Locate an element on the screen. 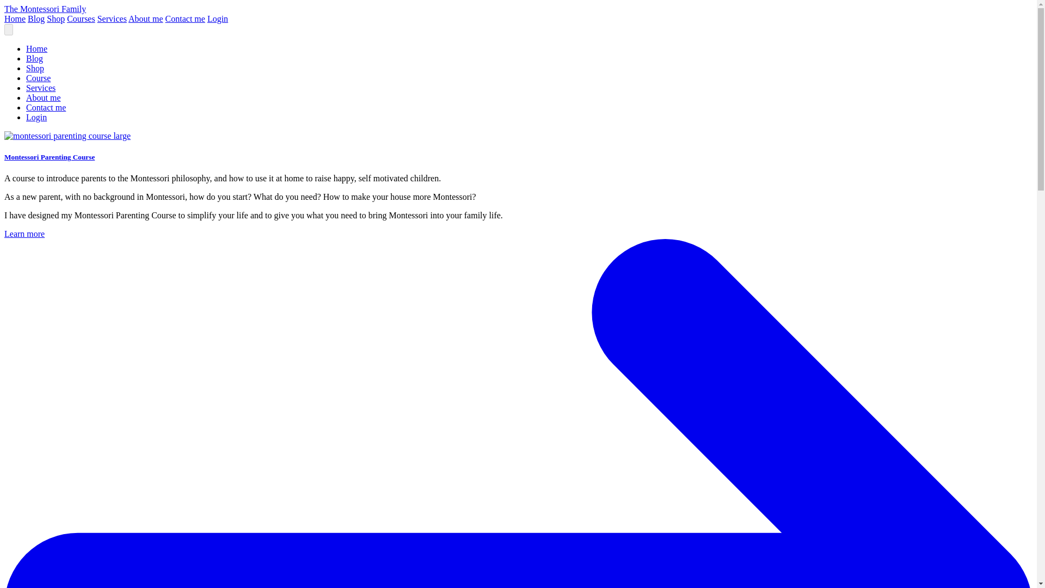 This screenshot has height=588, width=1045. Shop is located at coordinates (35, 68).